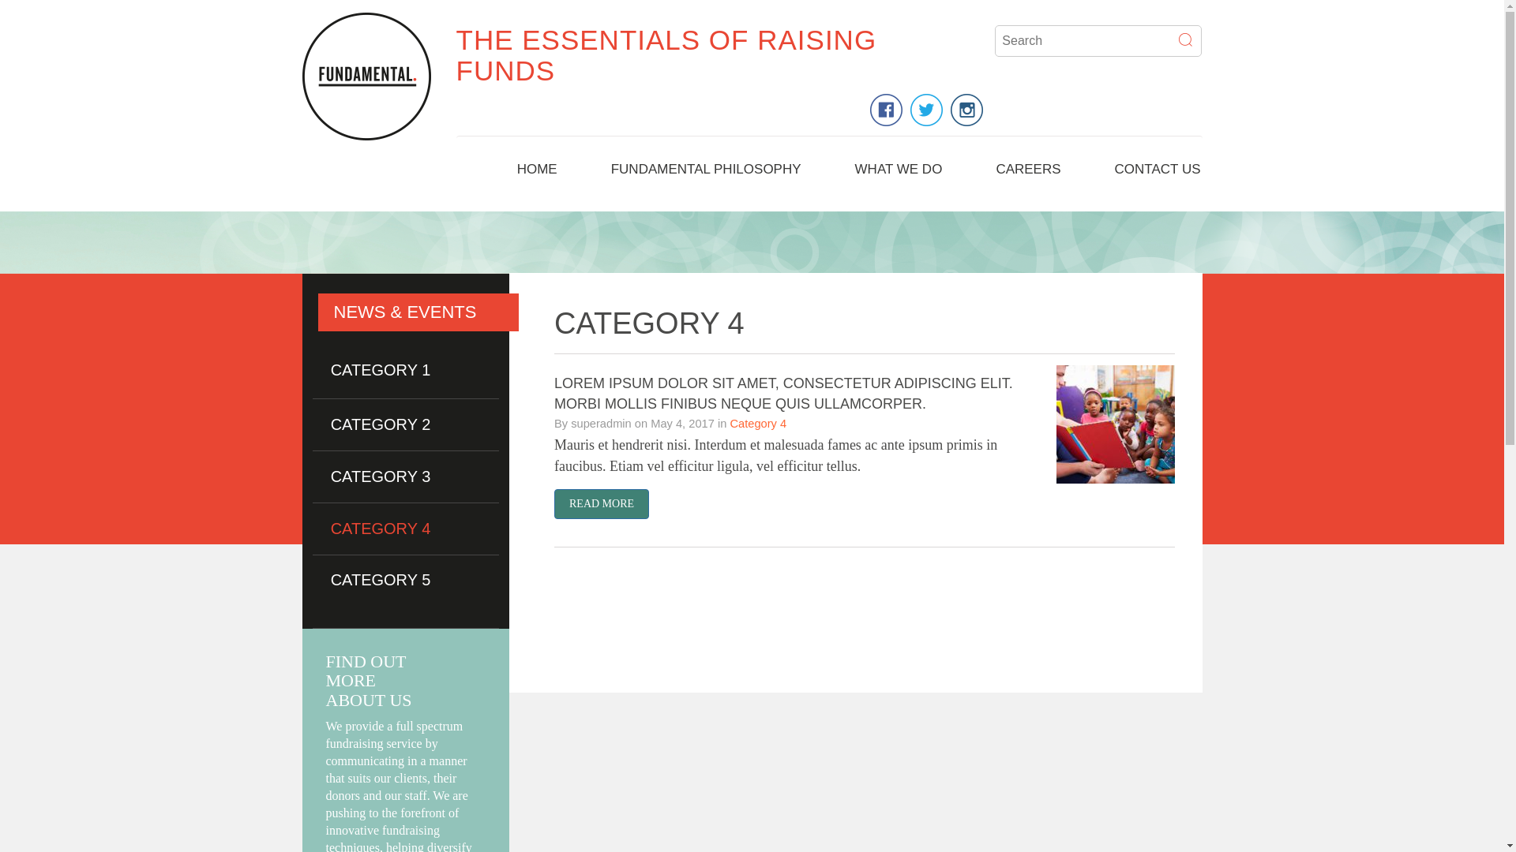 This screenshot has height=852, width=1516. Describe the element at coordinates (381, 370) in the screenshot. I see `CATEGORY 1` at that location.